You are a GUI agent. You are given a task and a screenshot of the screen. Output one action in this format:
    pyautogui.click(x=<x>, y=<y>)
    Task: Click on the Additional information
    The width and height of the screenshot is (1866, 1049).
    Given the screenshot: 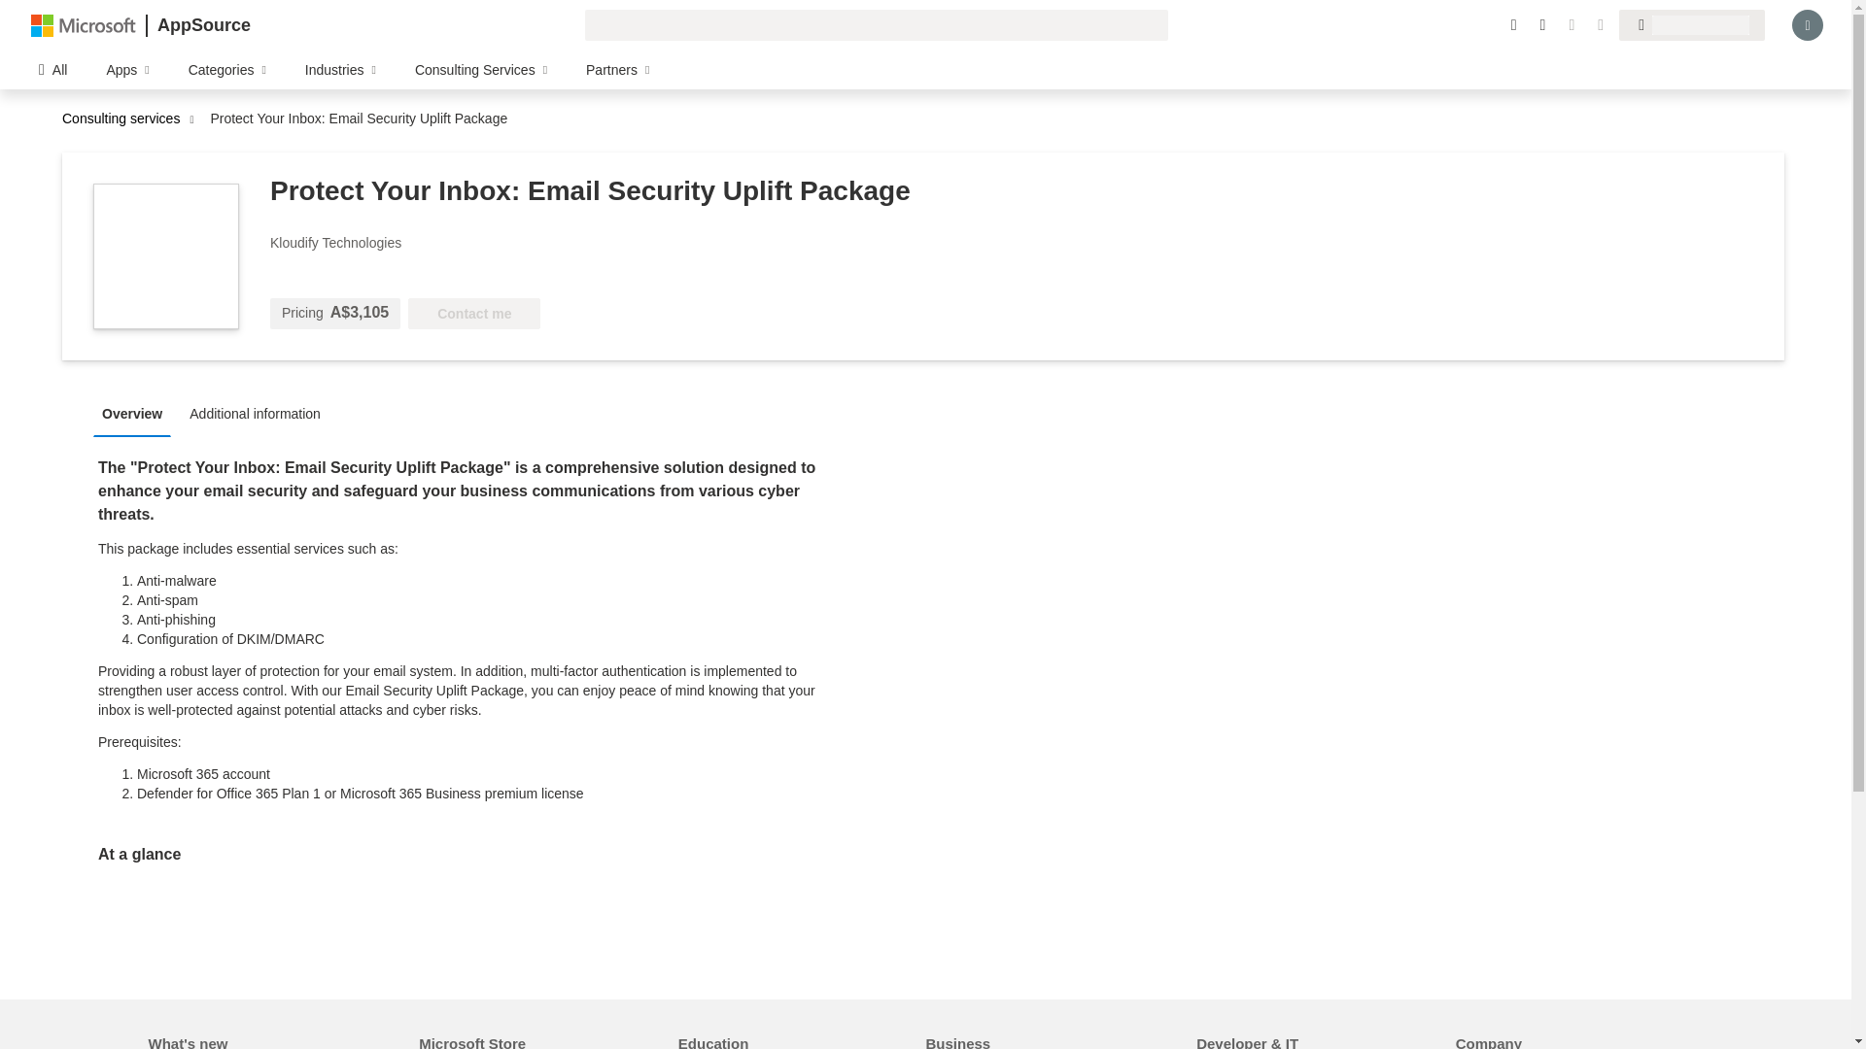 What is the action you would take?
    pyautogui.click(x=260, y=412)
    